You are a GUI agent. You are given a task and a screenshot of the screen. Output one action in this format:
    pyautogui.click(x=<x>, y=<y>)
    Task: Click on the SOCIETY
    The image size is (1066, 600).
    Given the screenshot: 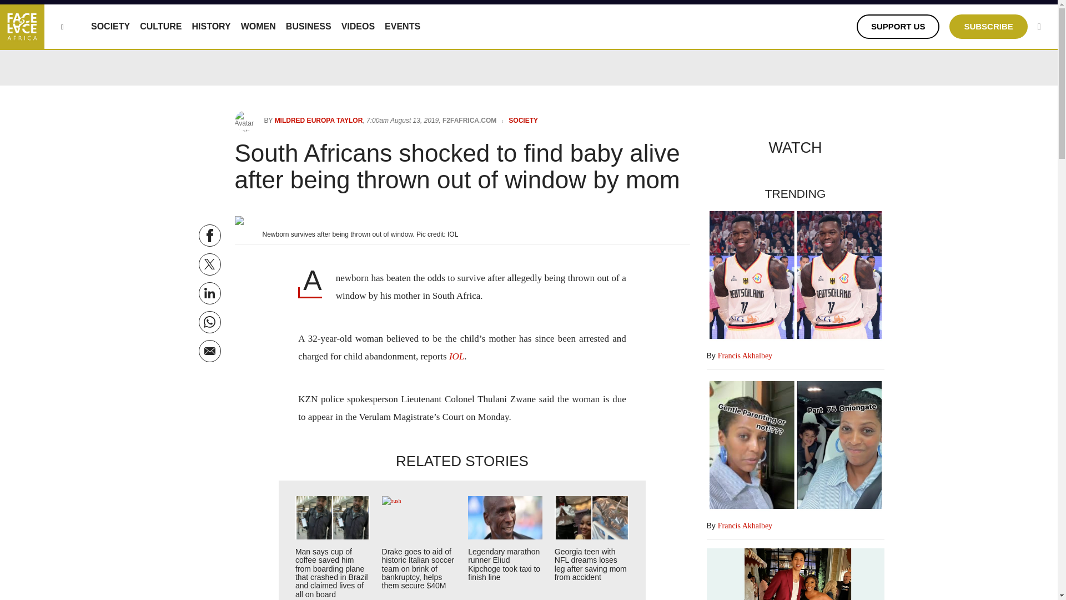 What is the action you would take?
    pyautogui.click(x=110, y=26)
    